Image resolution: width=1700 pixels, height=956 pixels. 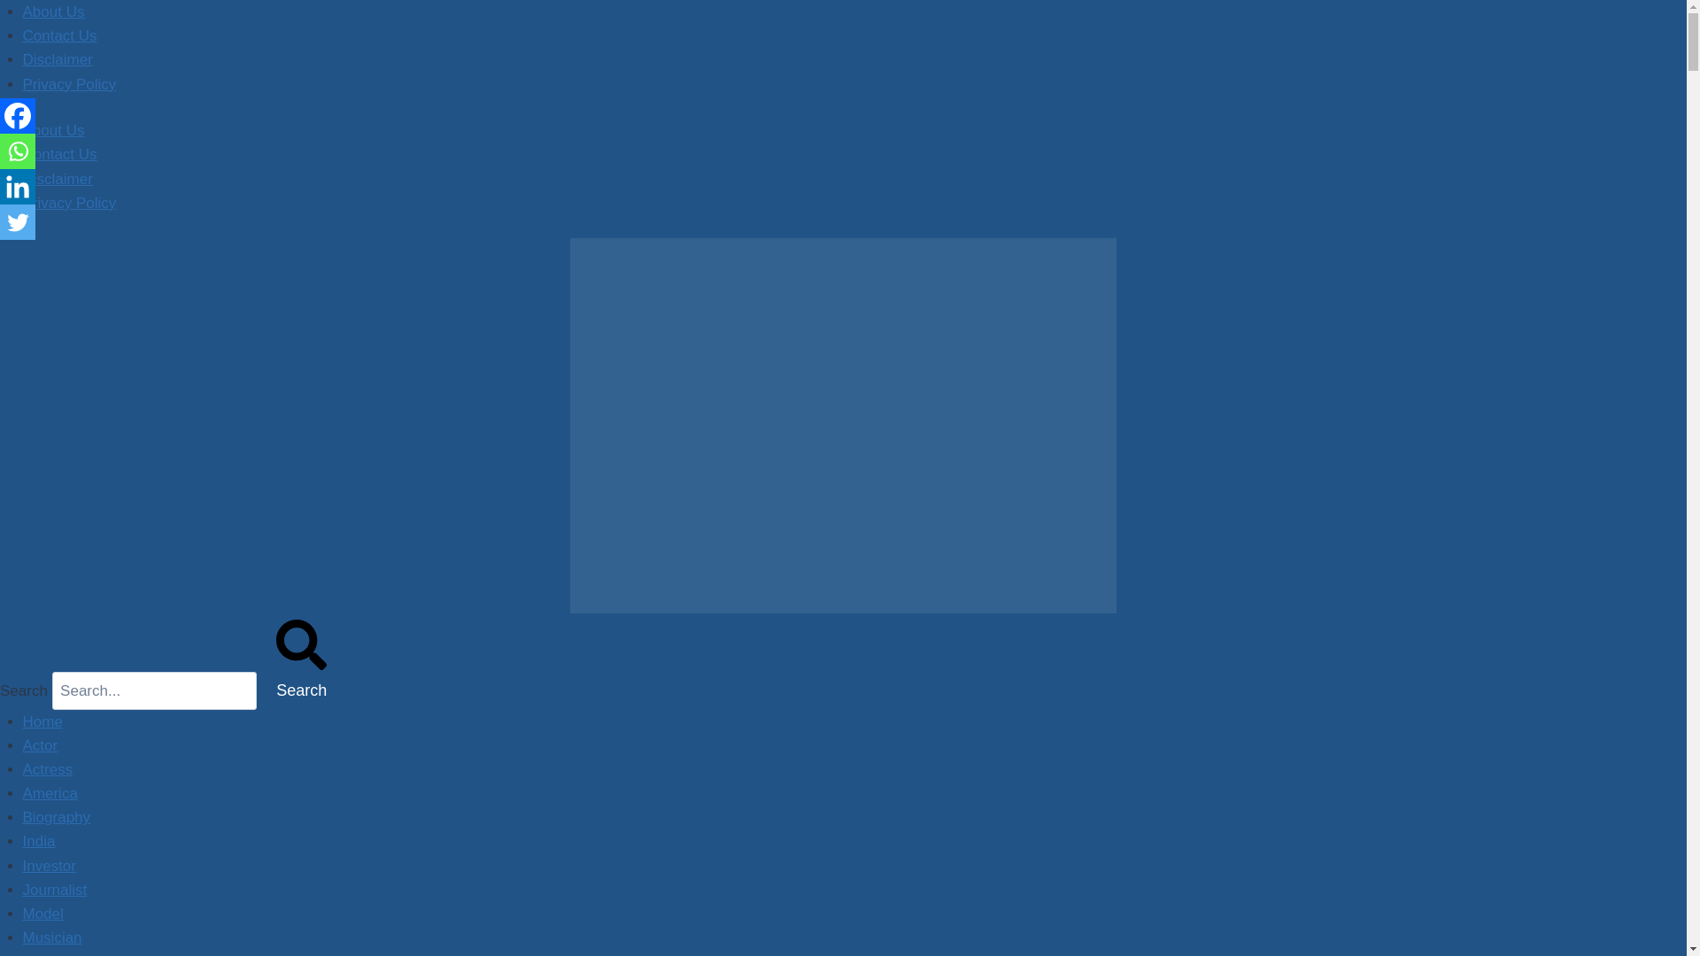 What do you see at coordinates (52, 937) in the screenshot?
I see `Musician` at bounding box center [52, 937].